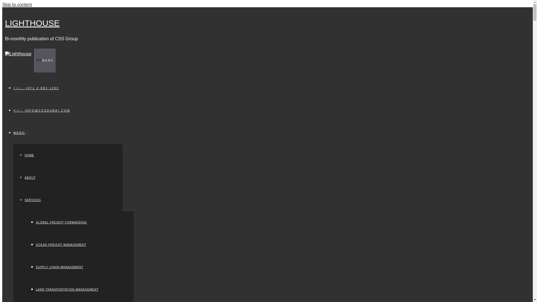  I want to click on Lighthouse, so click(20, 13).